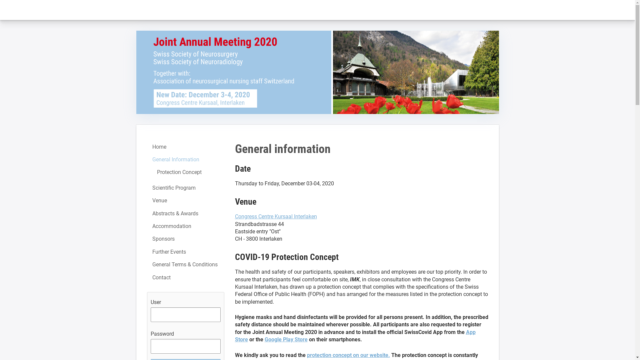 The width and height of the screenshot is (640, 360). What do you see at coordinates (185, 252) in the screenshot?
I see `Further Events` at bounding box center [185, 252].